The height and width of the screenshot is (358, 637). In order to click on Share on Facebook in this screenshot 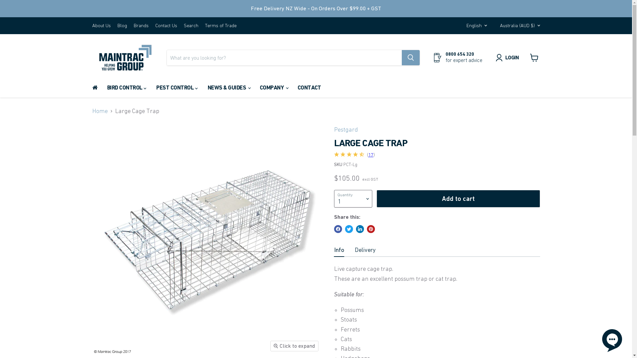, I will do `click(338, 229)`.